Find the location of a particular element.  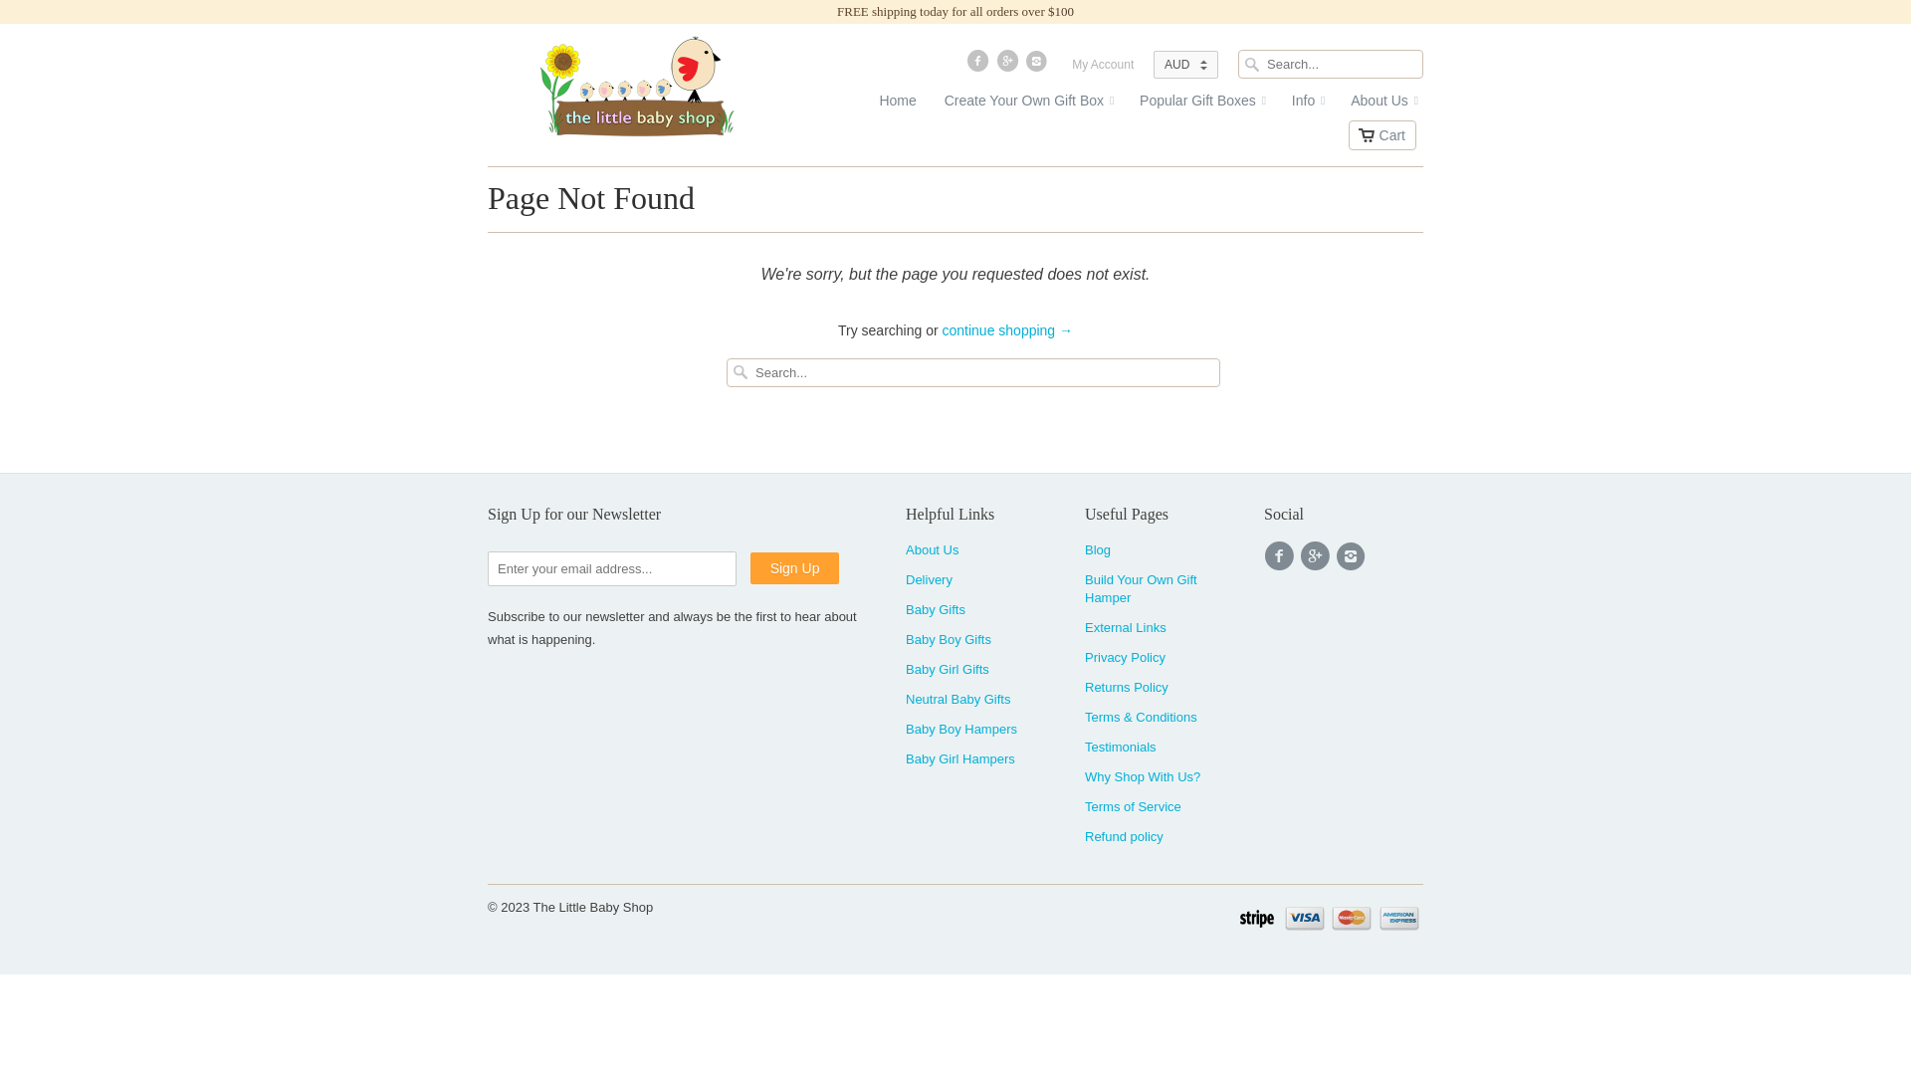

Home is located at coordinates (892, 106).